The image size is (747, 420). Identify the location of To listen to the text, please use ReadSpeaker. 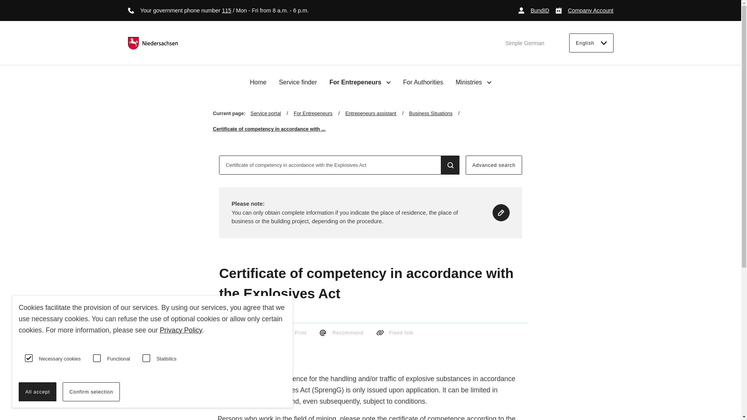
(250, 348).